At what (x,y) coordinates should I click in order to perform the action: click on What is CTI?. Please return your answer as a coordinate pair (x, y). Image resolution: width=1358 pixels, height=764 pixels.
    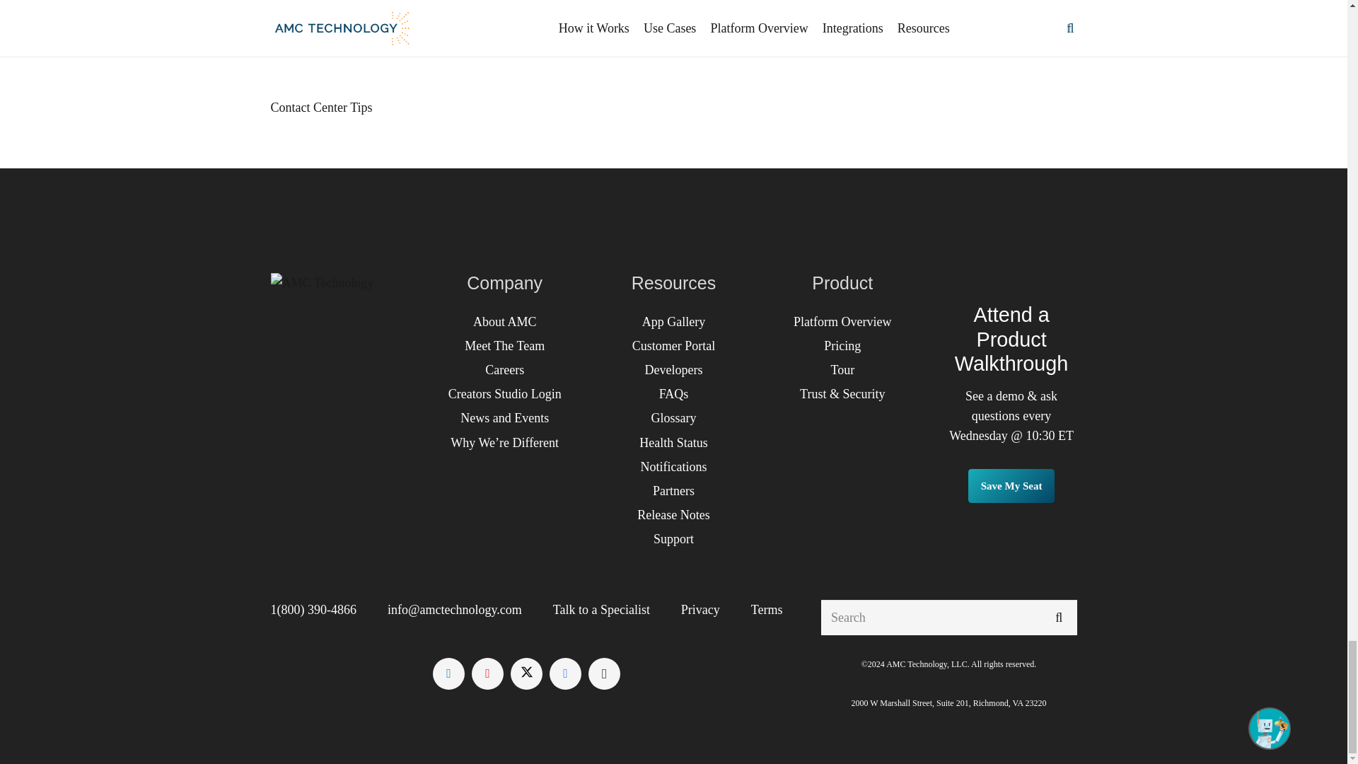
    Looking at the image, I should click on (702, 42).